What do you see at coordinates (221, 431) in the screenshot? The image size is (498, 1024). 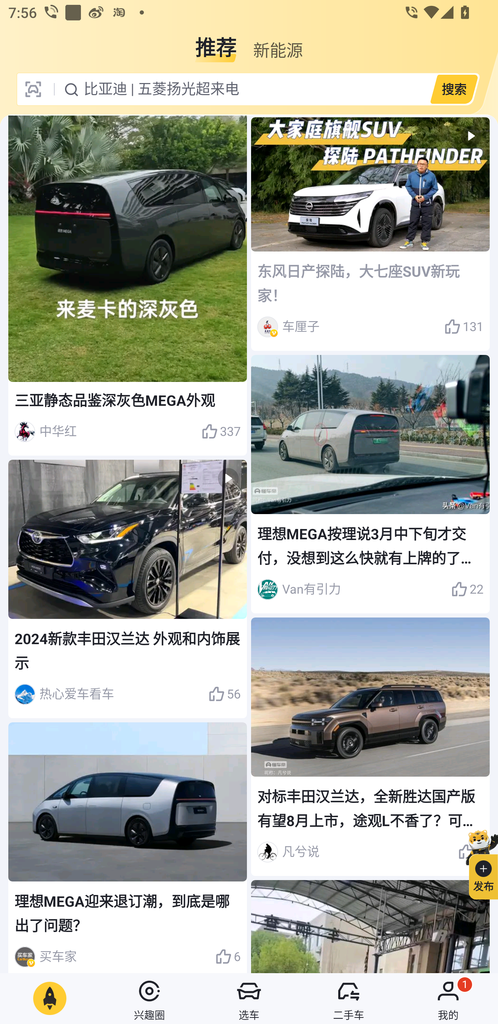 I see `337` at bounding box center [221, 431].